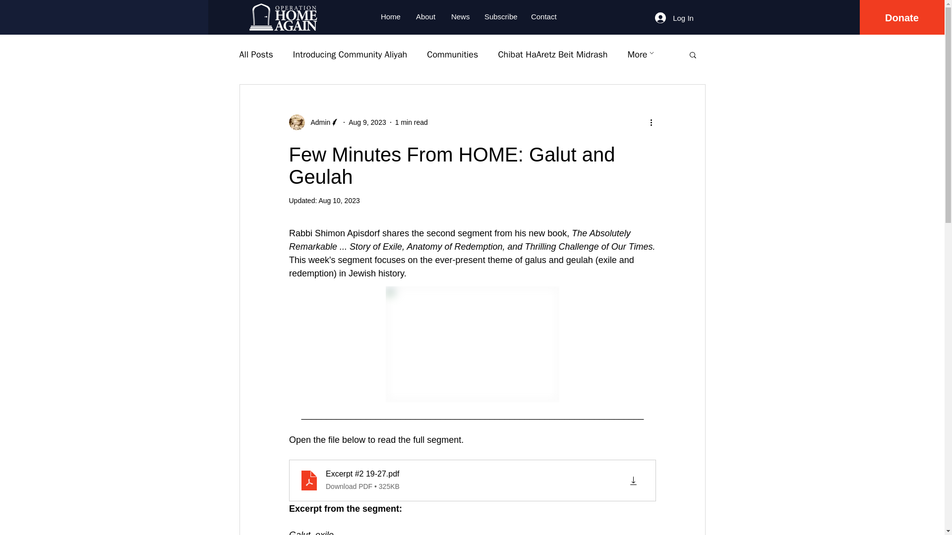 This screenshot has height=535, width=952. I want to click on Donate, so click(901, 18).